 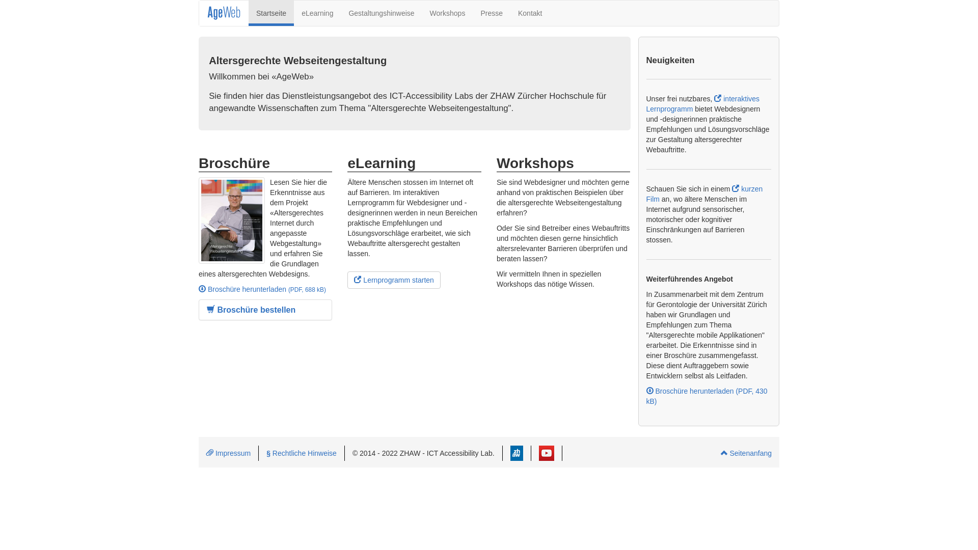 I want to click on Presse, so click(x=492, y=13).